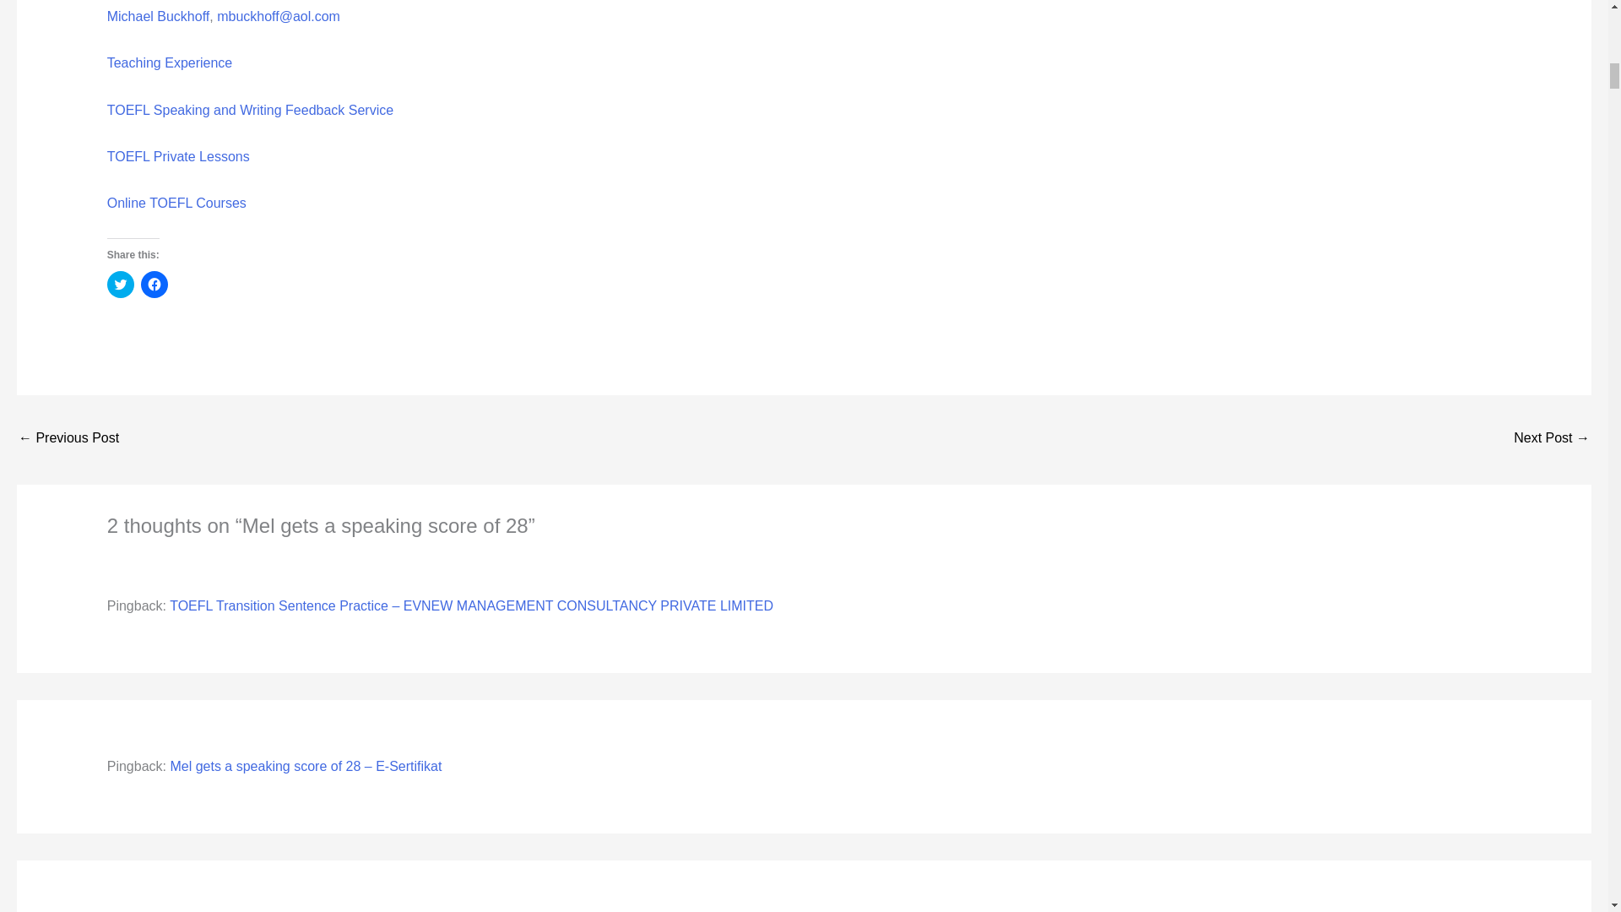  I want to click on Online TOEFL Courses, so click(176, 203).